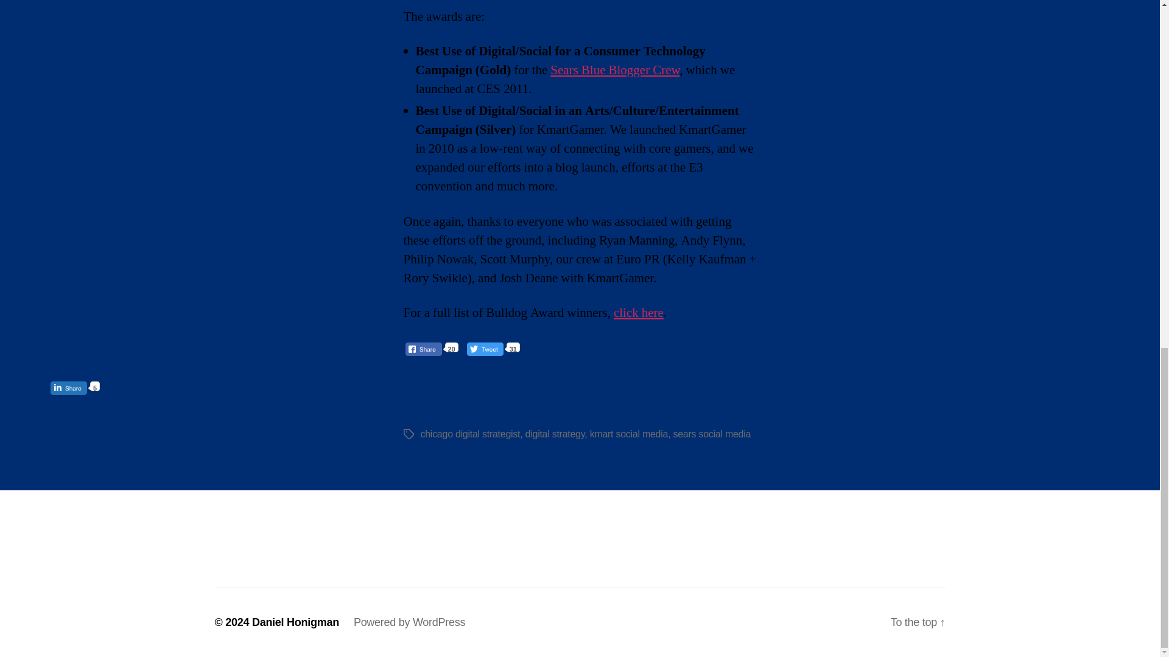 The width and height of the screenshot is (1169, 657). Describe the element at coordinates (630, 433) in the screenshot. I see `kmart social media` at that location.